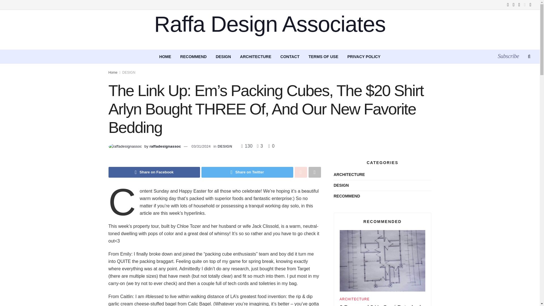 This screenshot has height=306, width=544. What do you see at coordinates (223, 56) in the screenshot?
I see `DESIGN` at bounding box center [223, 56].